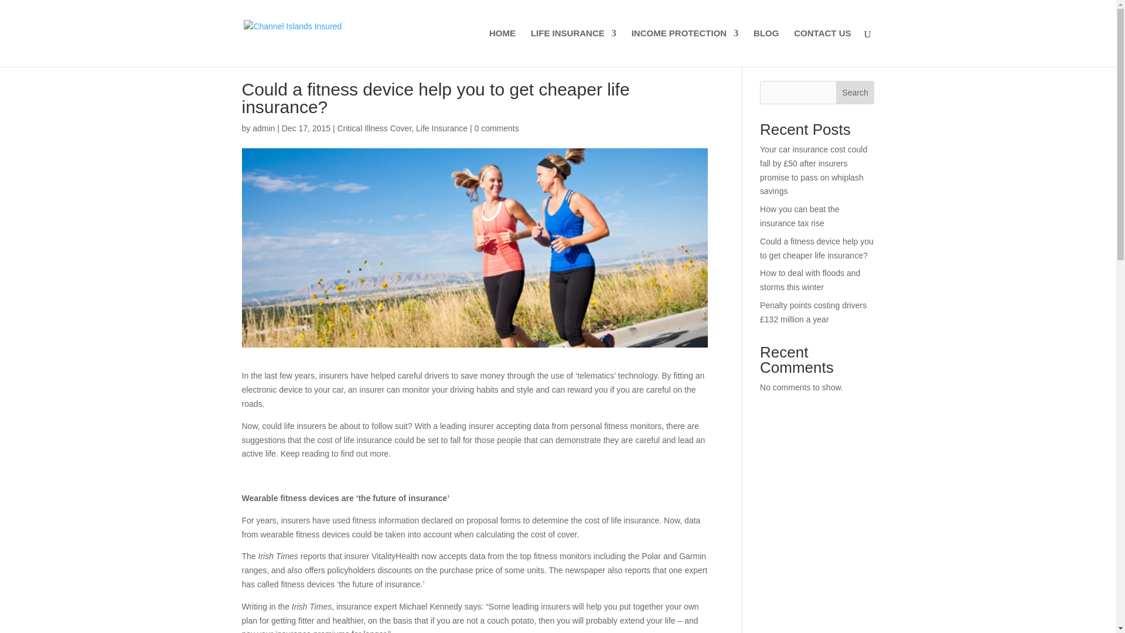 The image size is (1125, 633). I want to click on Posts by admin, so click(263, 128).